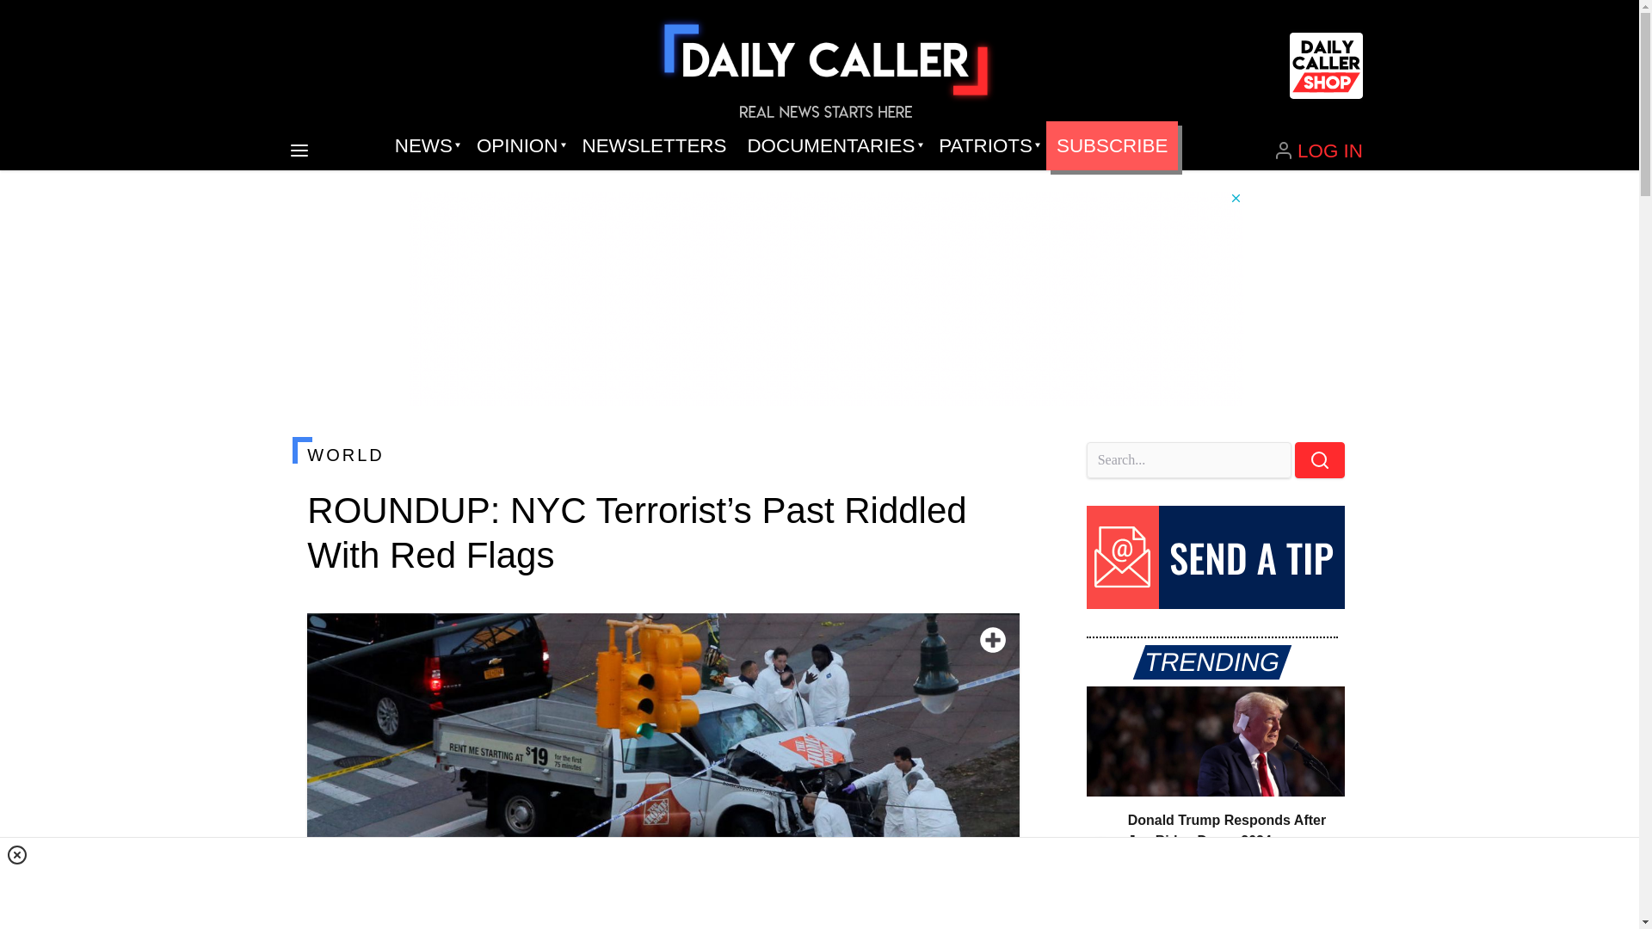 This screenshot has width=1652, height=929. I want to click on DOCUMENTARIES, so click(833, 146).